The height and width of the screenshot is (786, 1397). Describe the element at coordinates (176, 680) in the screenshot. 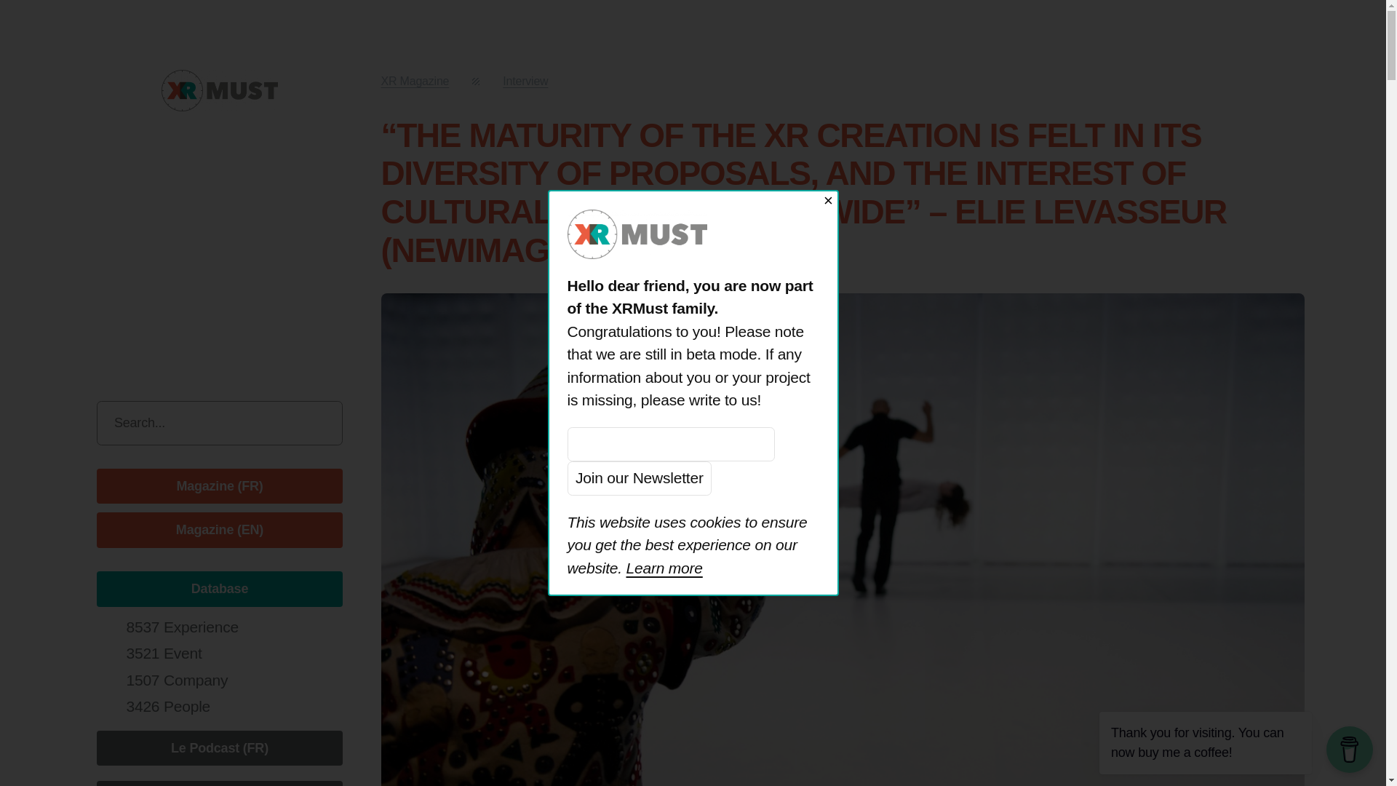

I see `1507 Company` at that location.